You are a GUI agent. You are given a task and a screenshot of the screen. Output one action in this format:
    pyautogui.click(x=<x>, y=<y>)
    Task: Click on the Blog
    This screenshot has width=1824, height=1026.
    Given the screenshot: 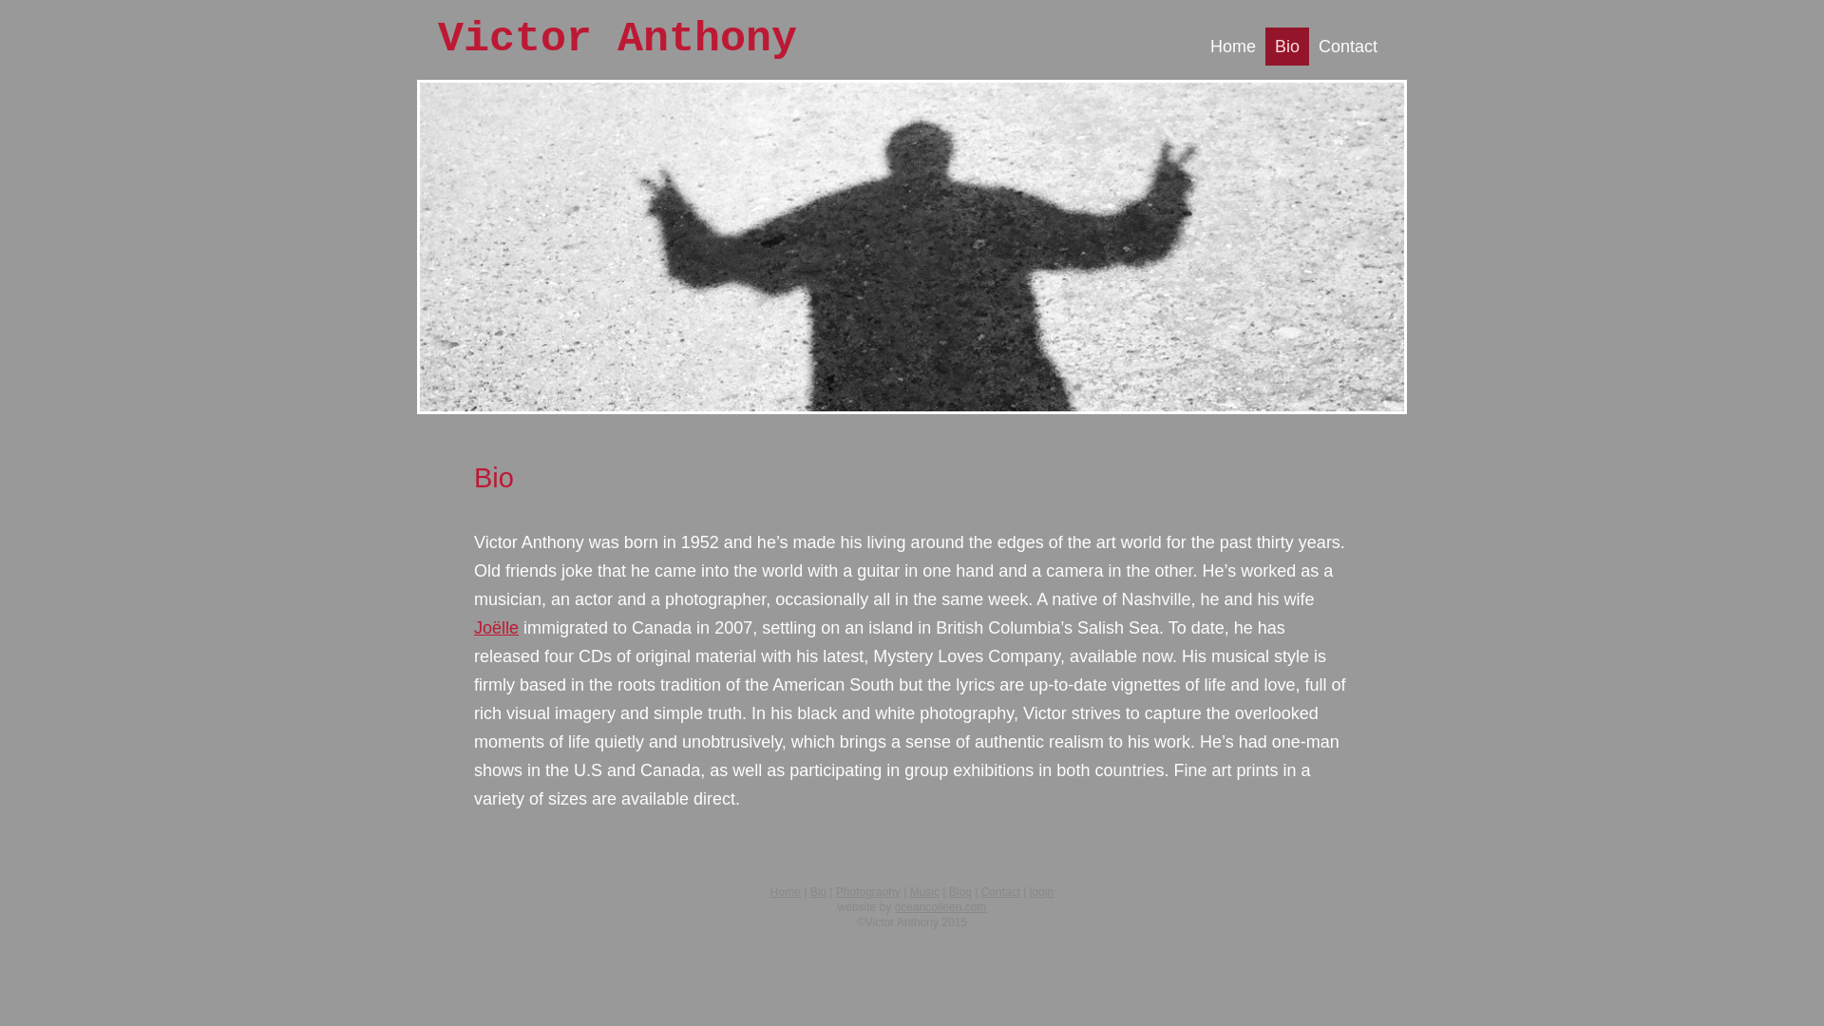 What is the action you would take?
    pyautogui.click(x=959, y=892)
    